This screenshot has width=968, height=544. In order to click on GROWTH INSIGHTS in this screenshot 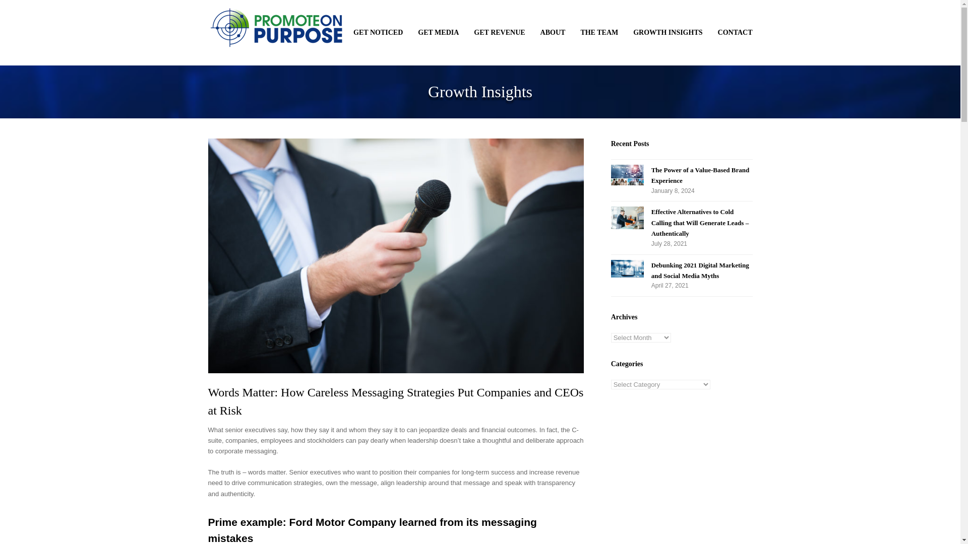, I will do `click(668, 32)`.